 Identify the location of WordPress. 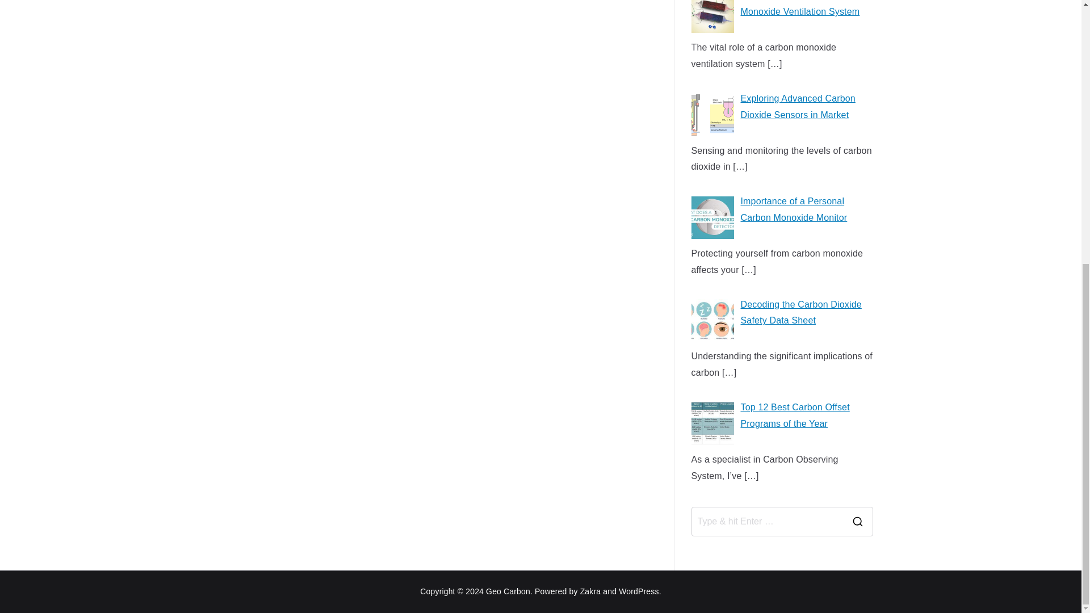
(638, 591).